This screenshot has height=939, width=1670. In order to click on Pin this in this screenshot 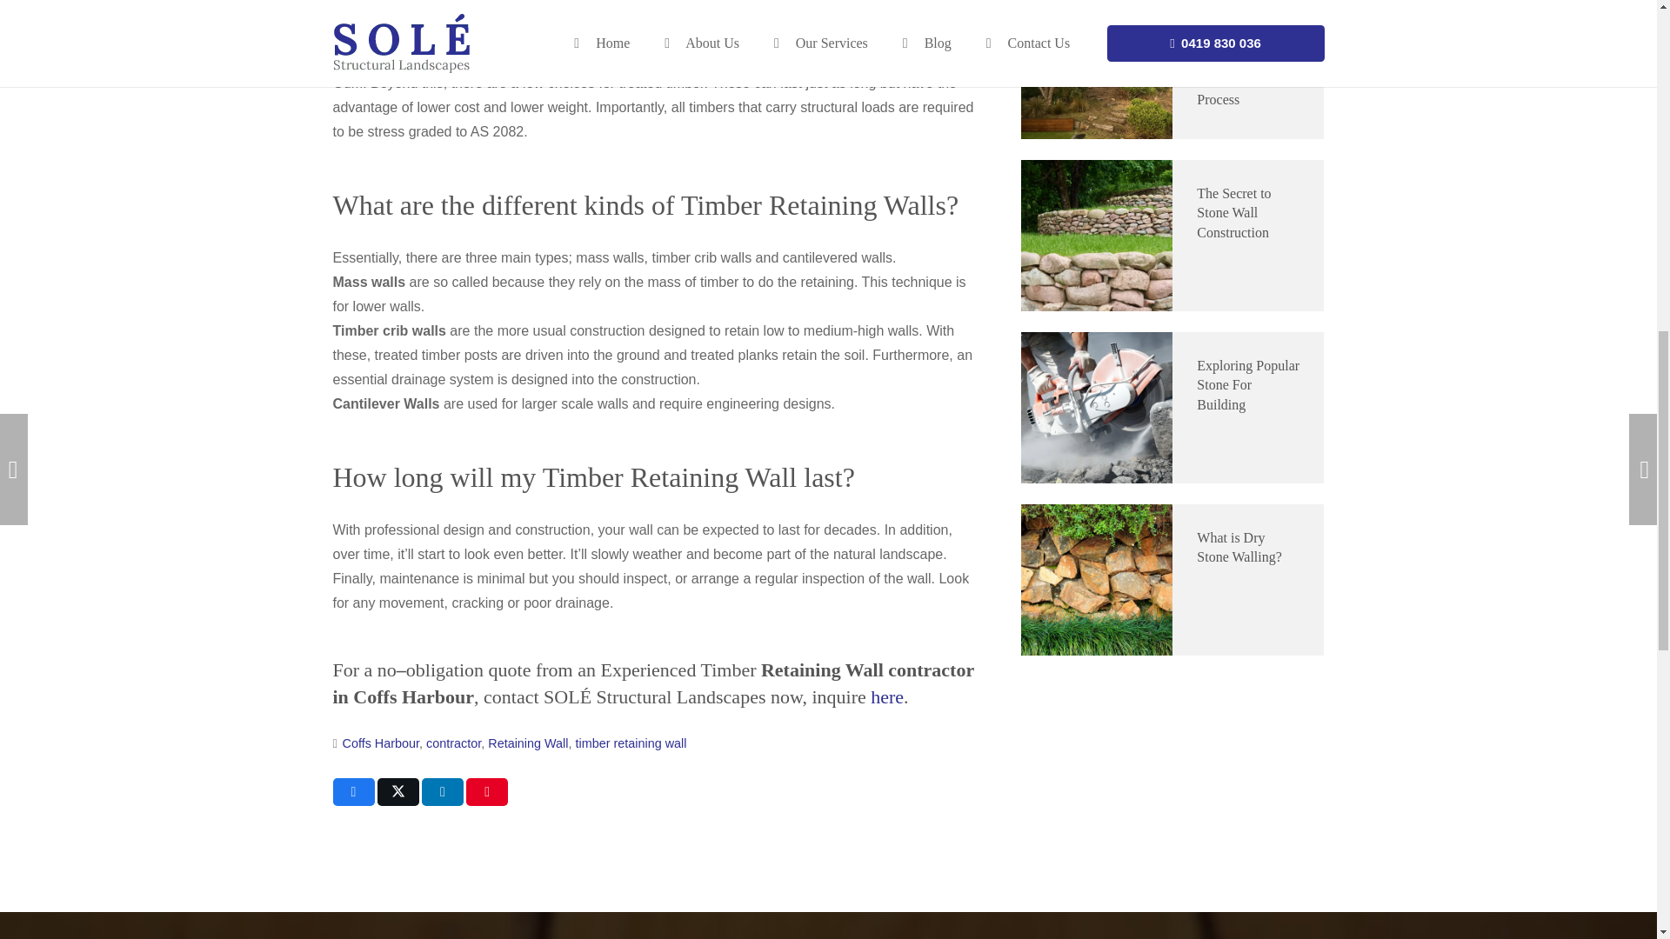, I will do `click(486, 791)`.